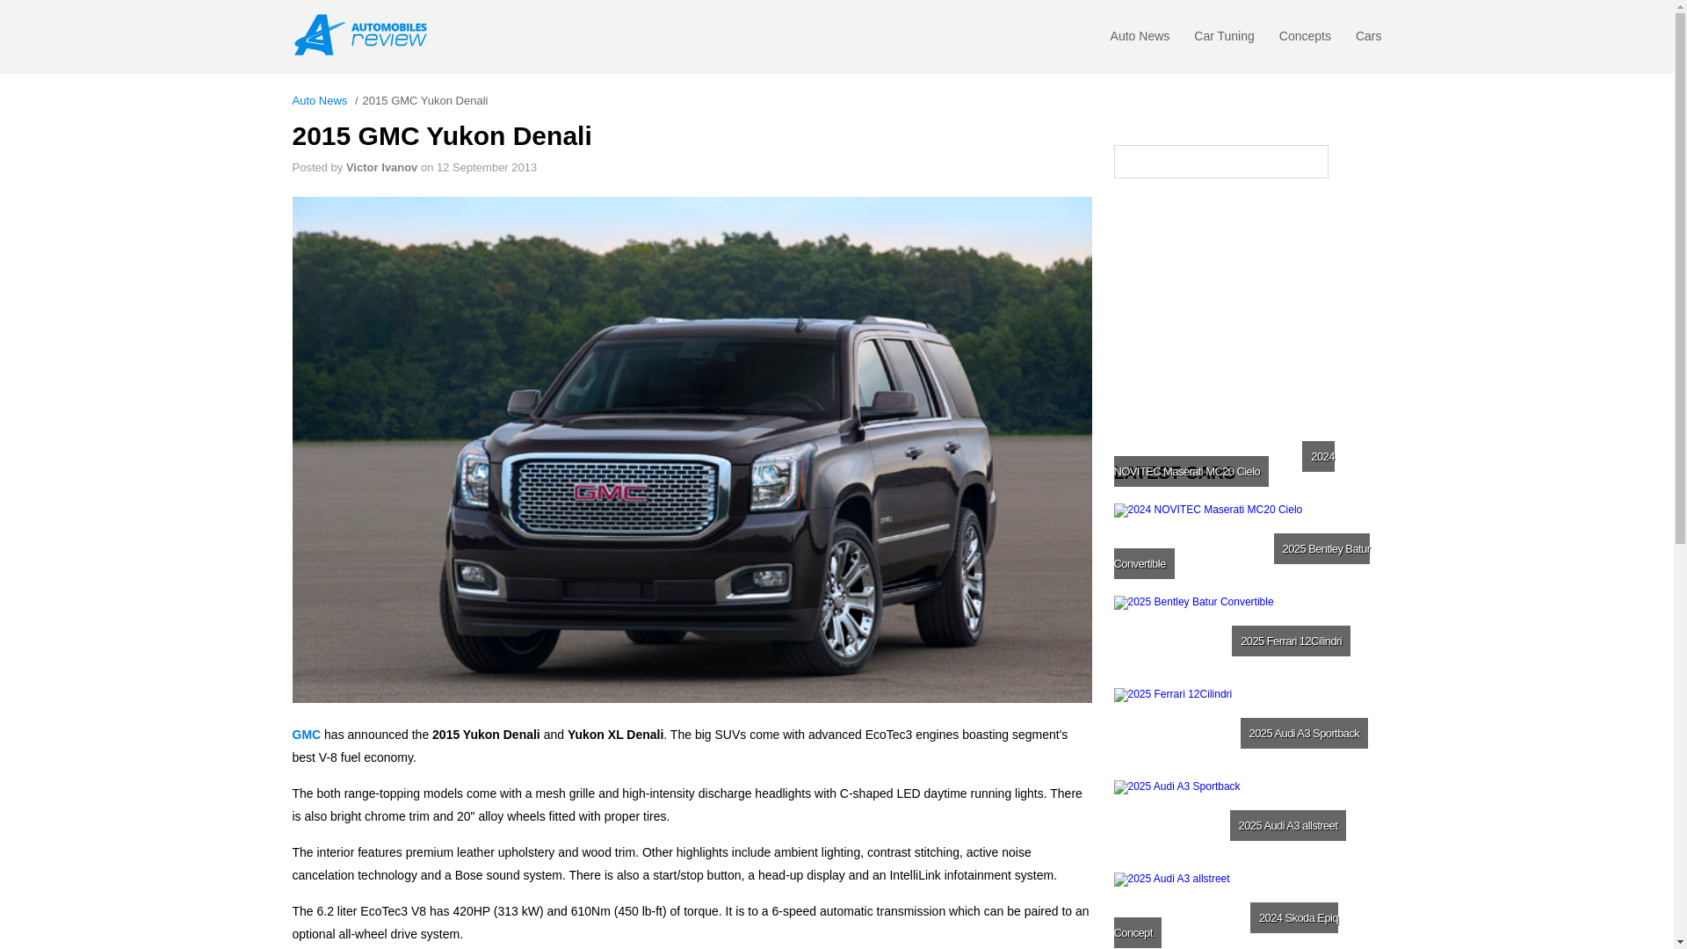 The width and height of the screenshot is (1687, 949). Describe the element at coordinates (1223, 40) in the screenshot. I see `Car Tuning` at that location.